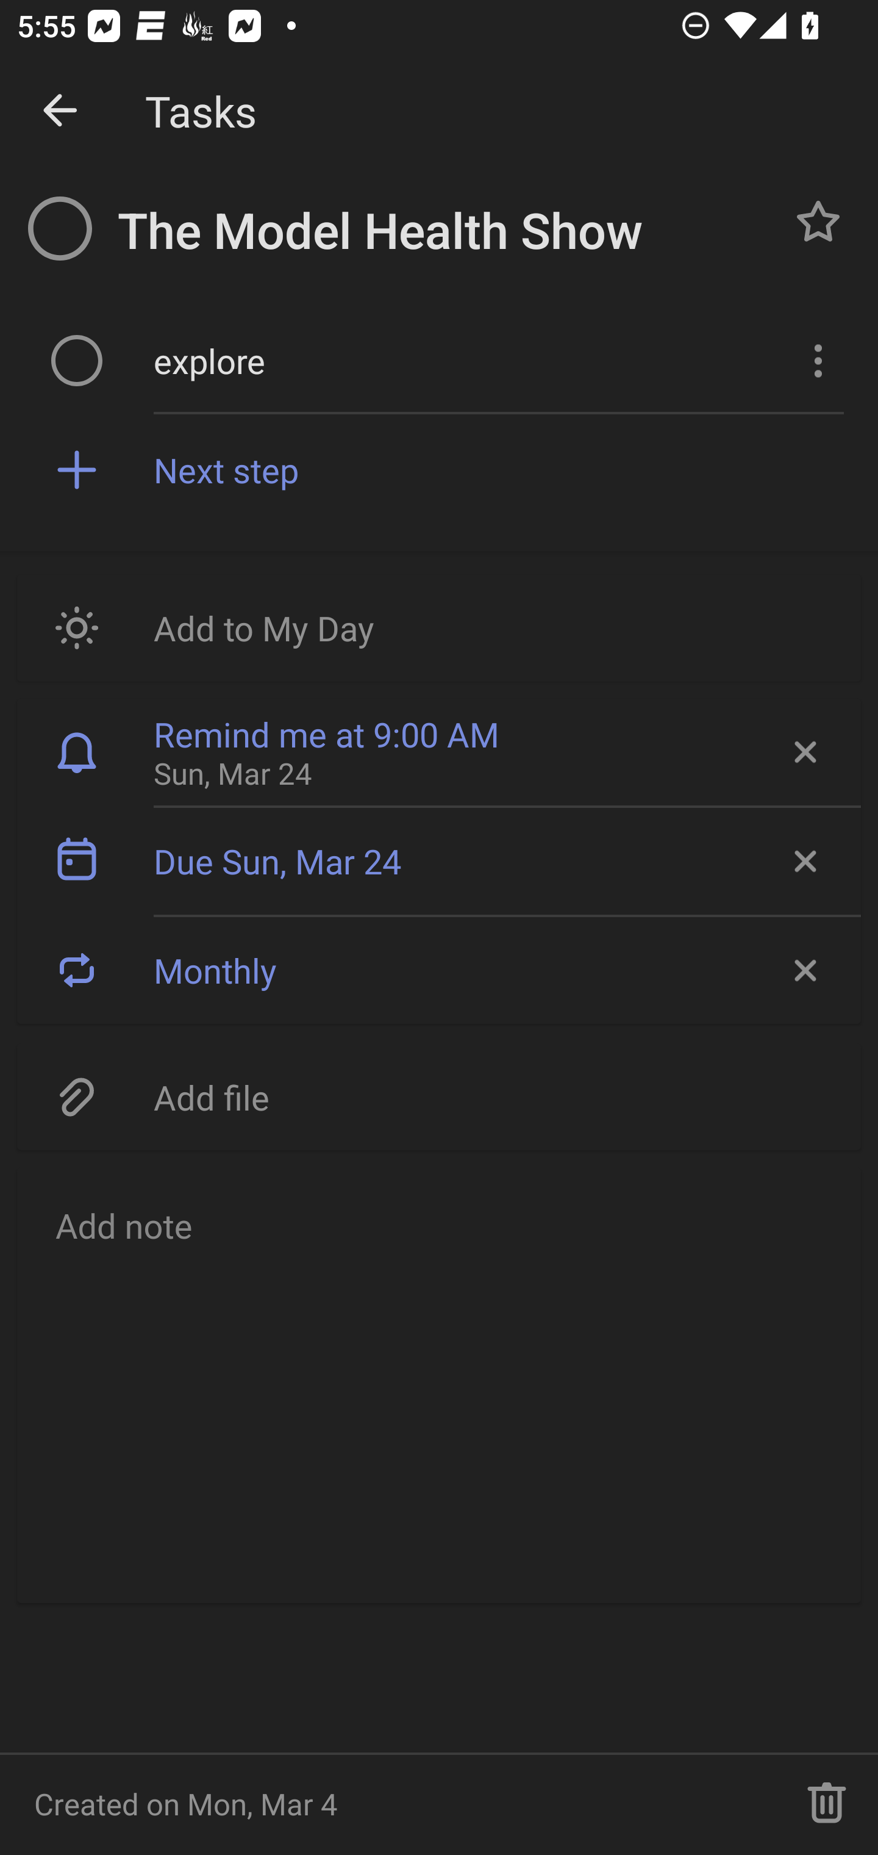 This screenshot has height=1855, width=878. What do you see at coordinates (827, 1804) in the screenshot?
I see `Delete task` at bounding box center [827, 1804].